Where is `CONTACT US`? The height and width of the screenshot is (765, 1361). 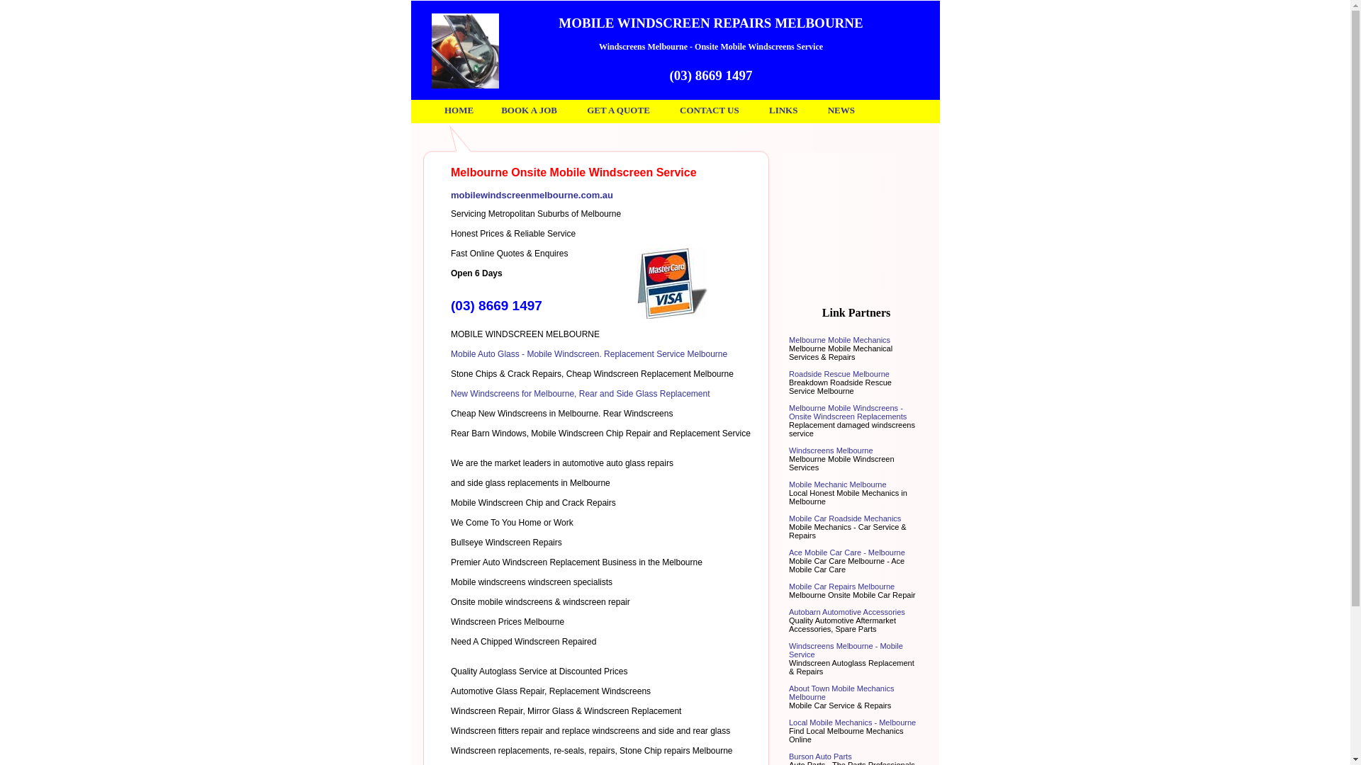
CONTACT US is located at coordinates (710, 110).